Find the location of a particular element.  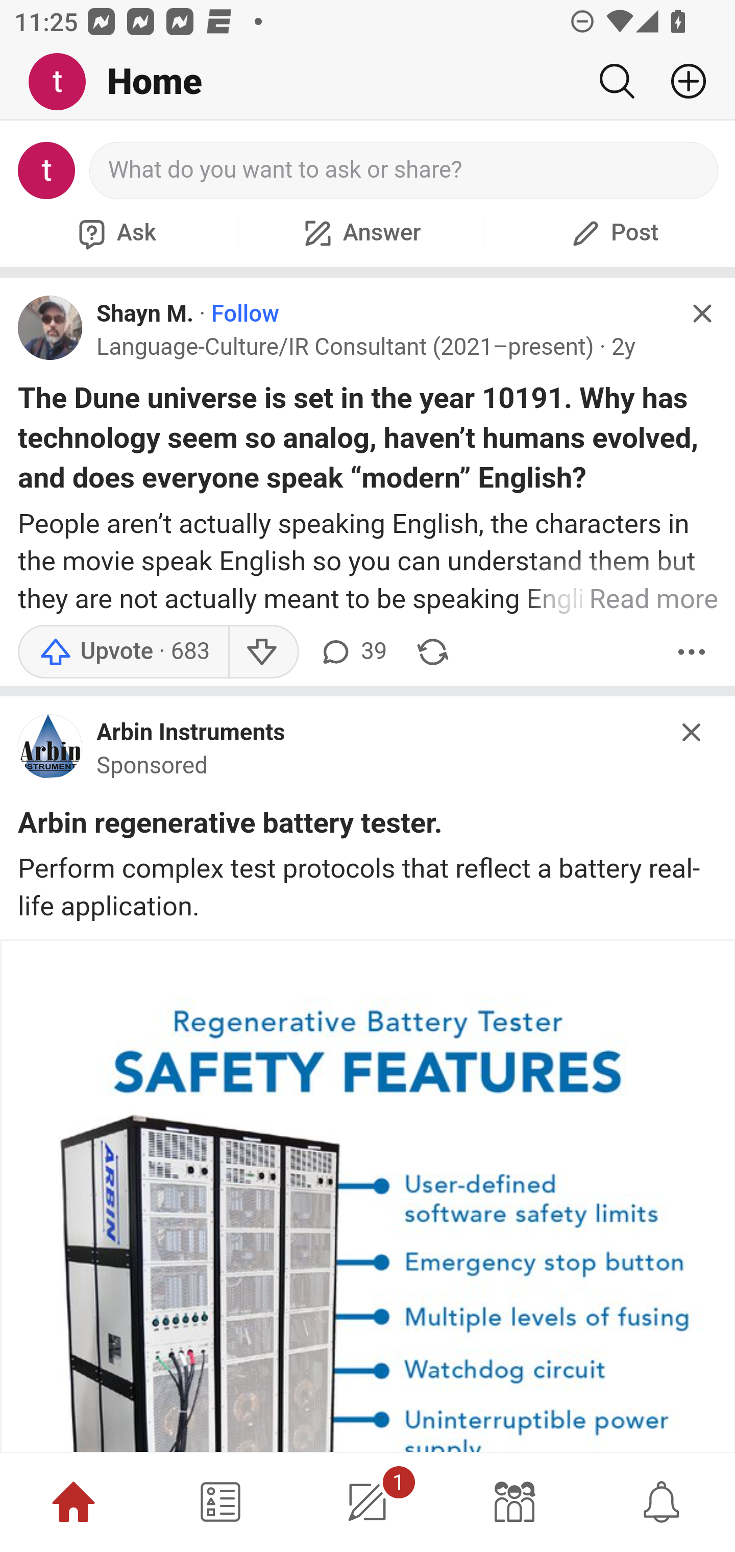

Shayn M. is located at coordinates (145, 313).